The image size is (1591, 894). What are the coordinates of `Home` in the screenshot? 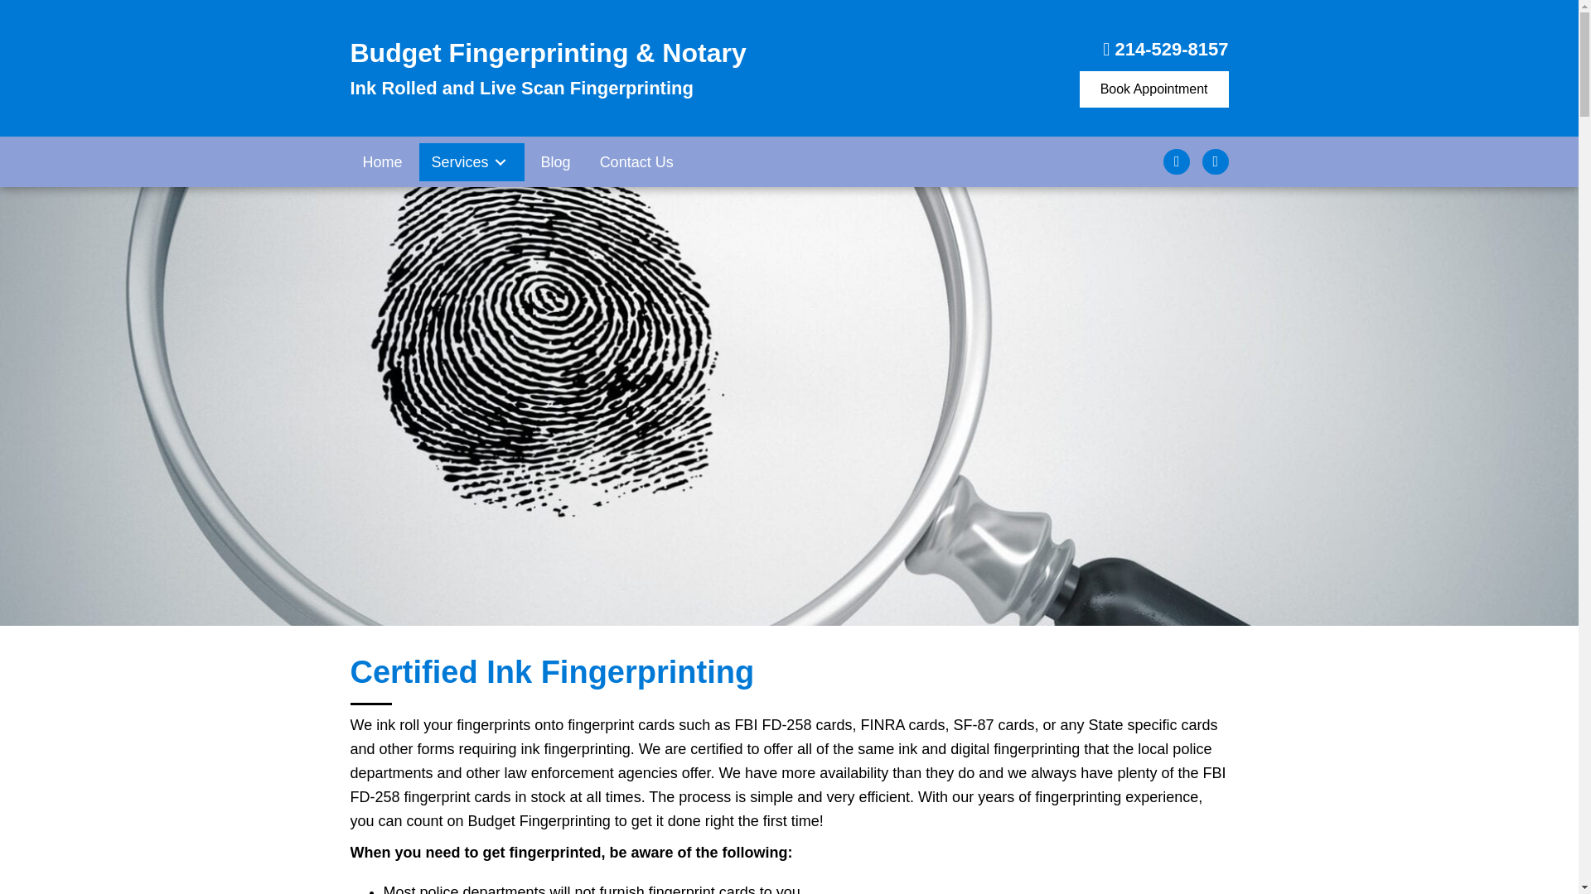 It's located at (381, 161).